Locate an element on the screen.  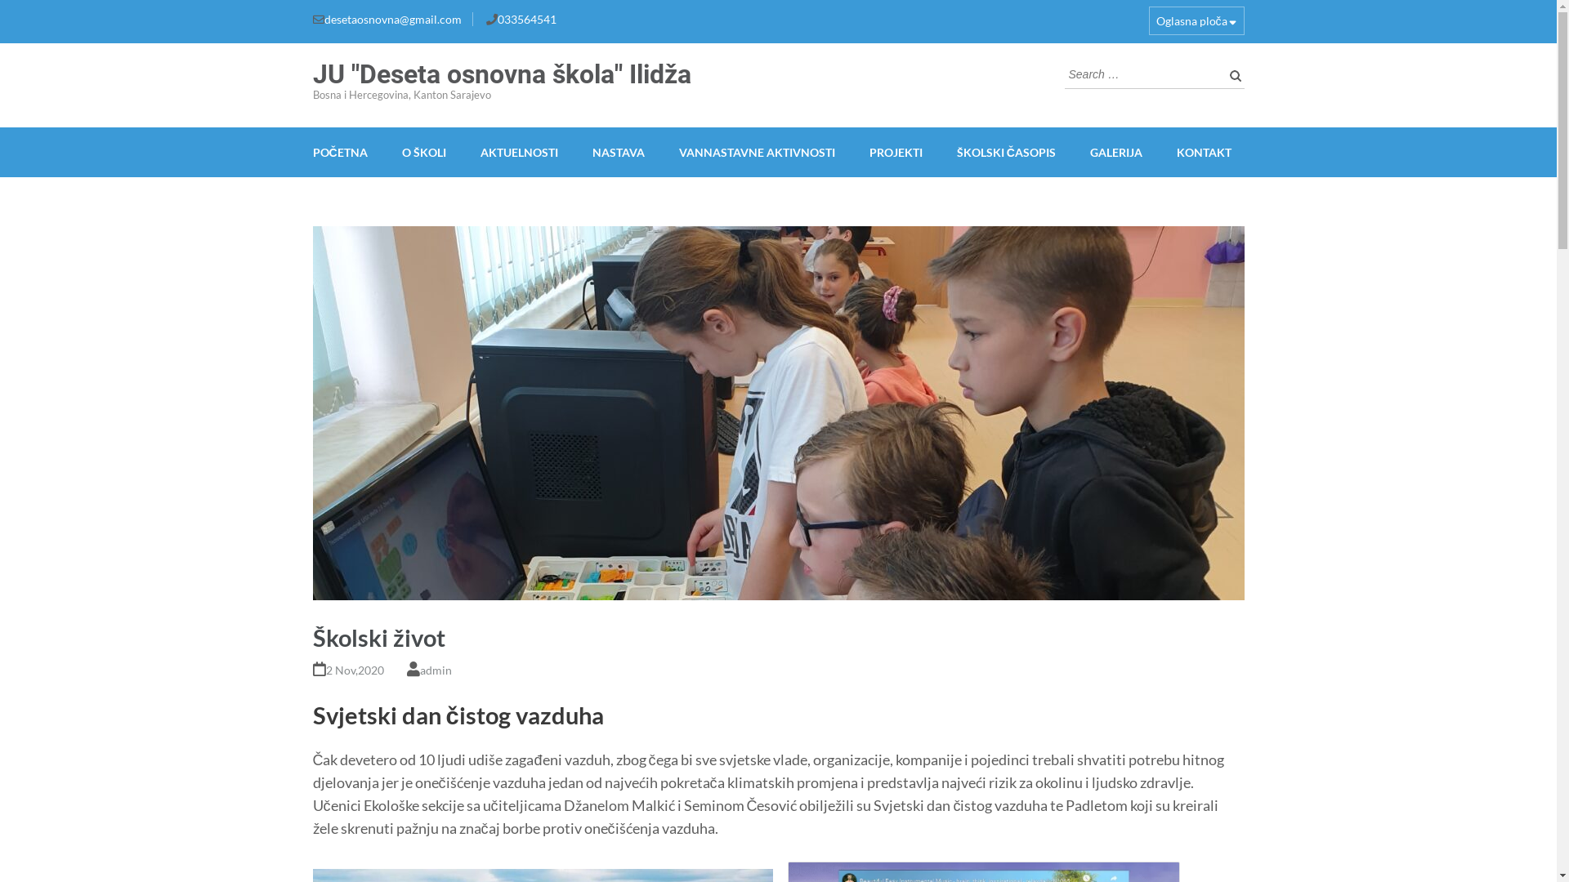
admin is located at coordinates (436, 670).